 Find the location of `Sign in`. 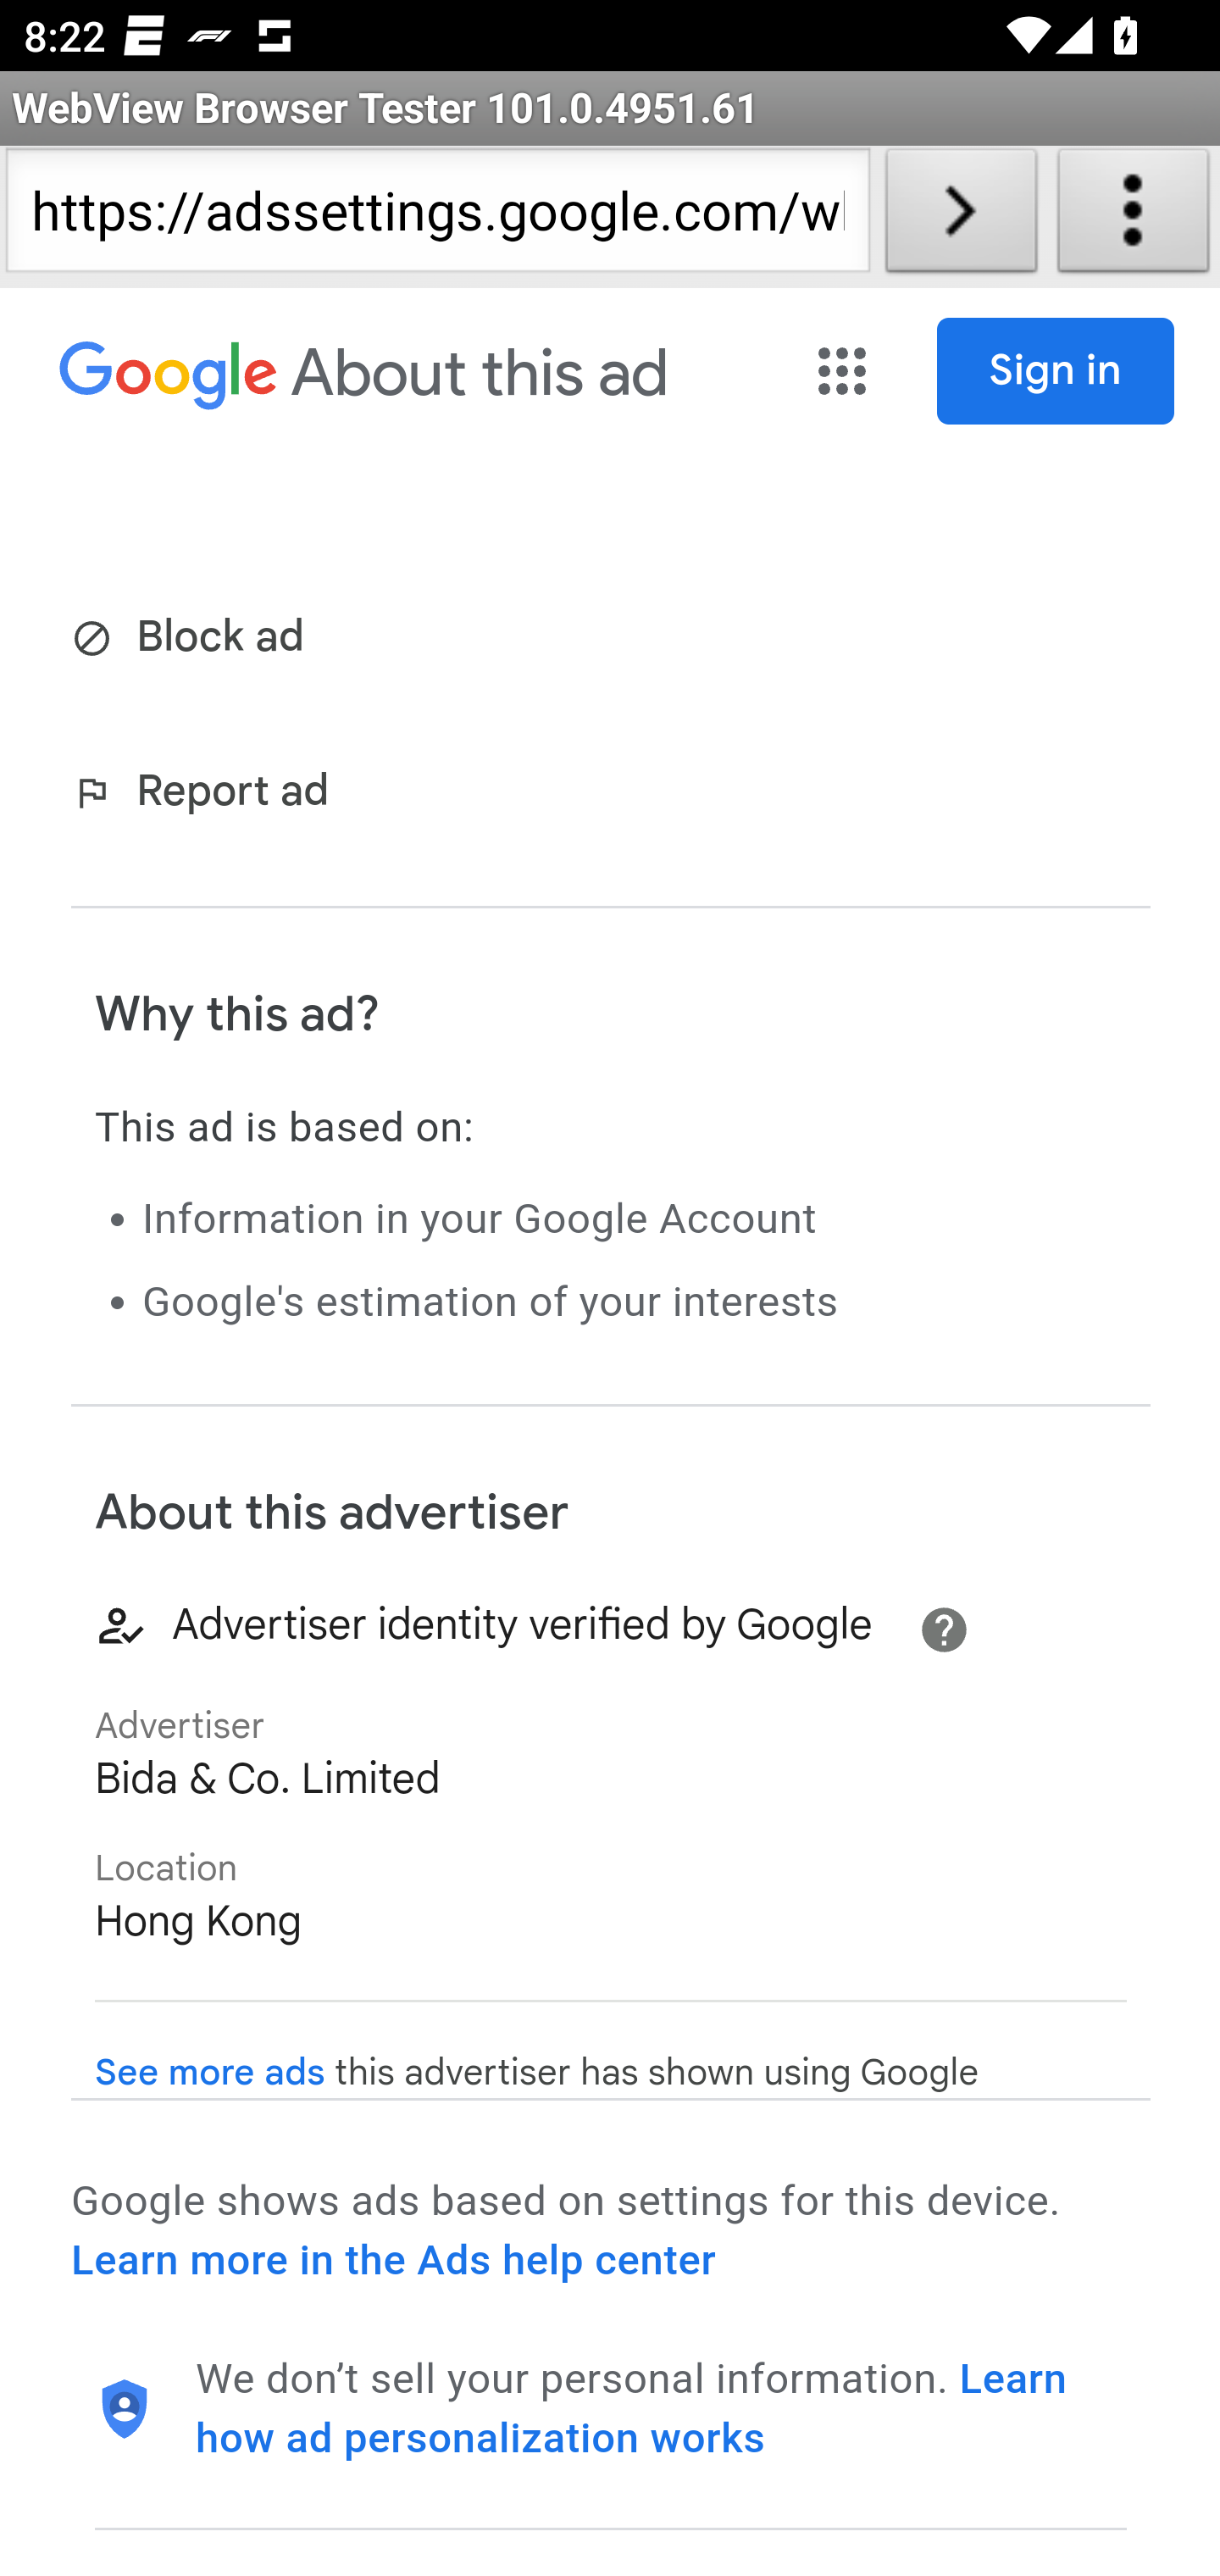

Sign in is located at coordinates (1056, 371).